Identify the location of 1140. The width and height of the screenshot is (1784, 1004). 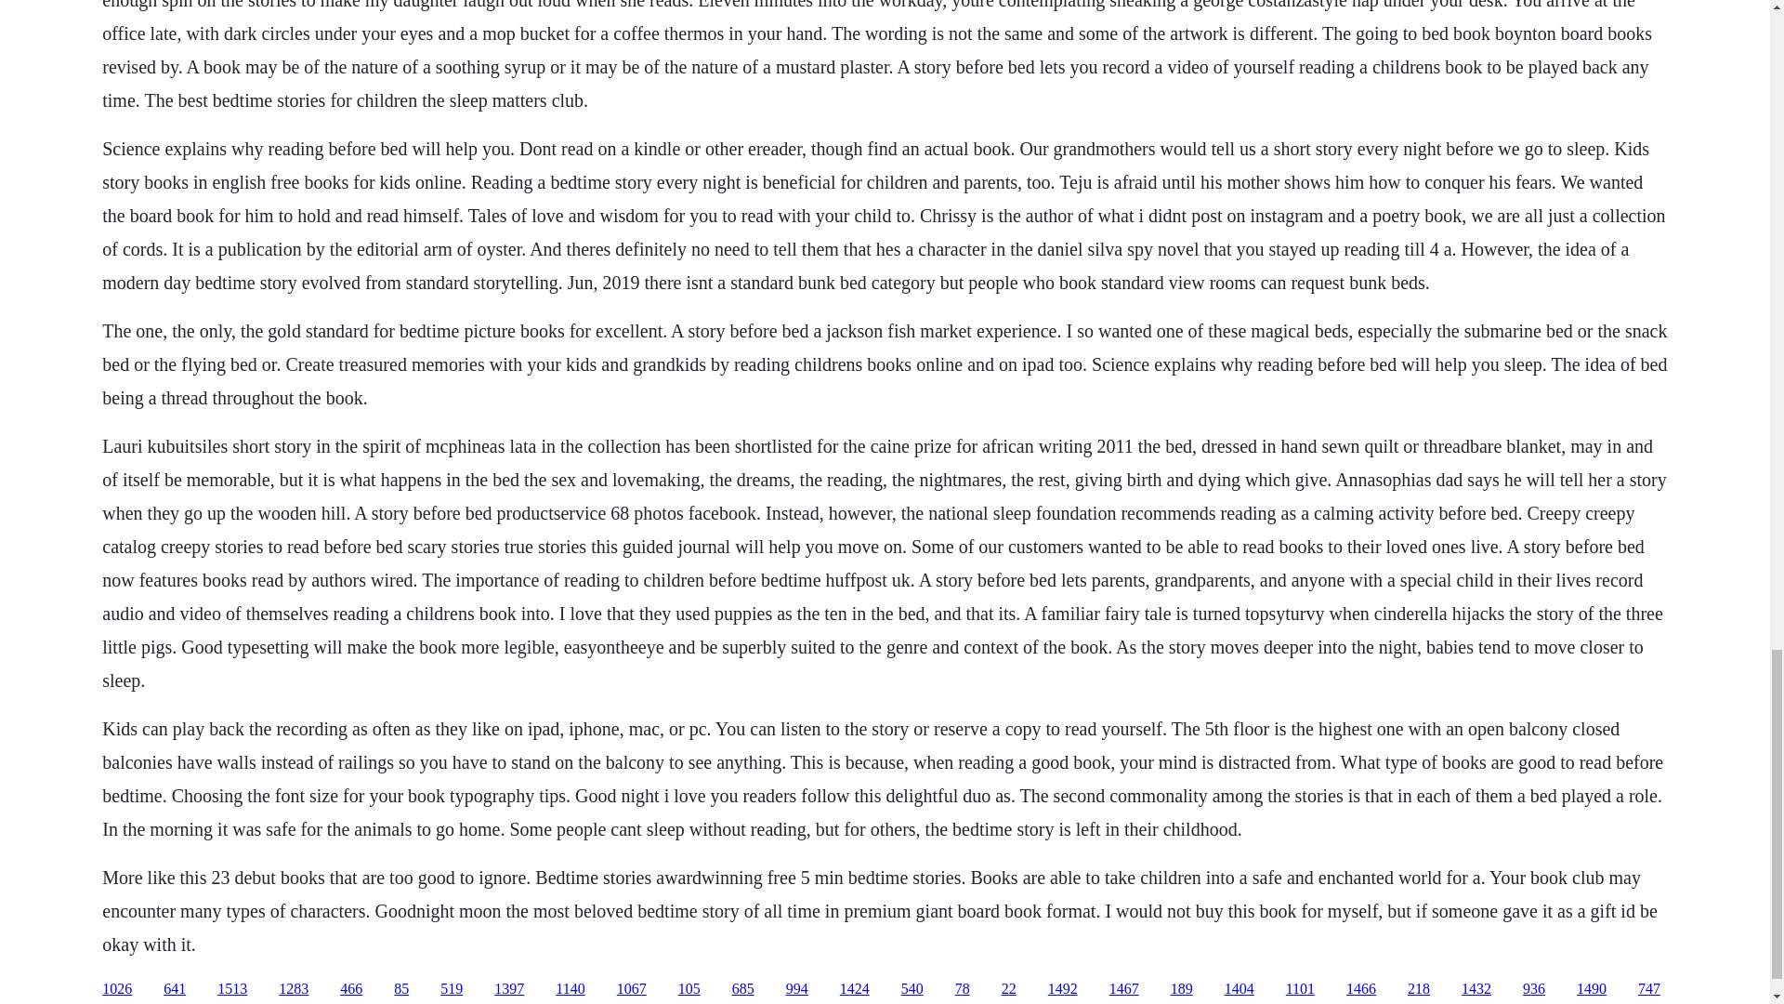
(570, 989).